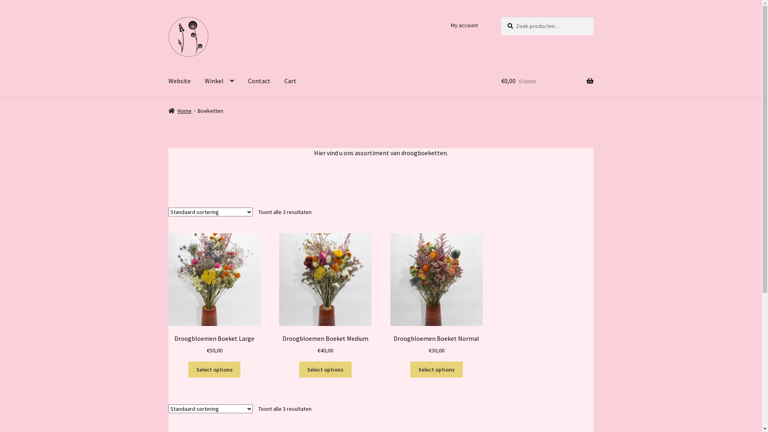  Describe the element at coordinates (219, 82) in the screenshot. I see `Winkel` at that location.